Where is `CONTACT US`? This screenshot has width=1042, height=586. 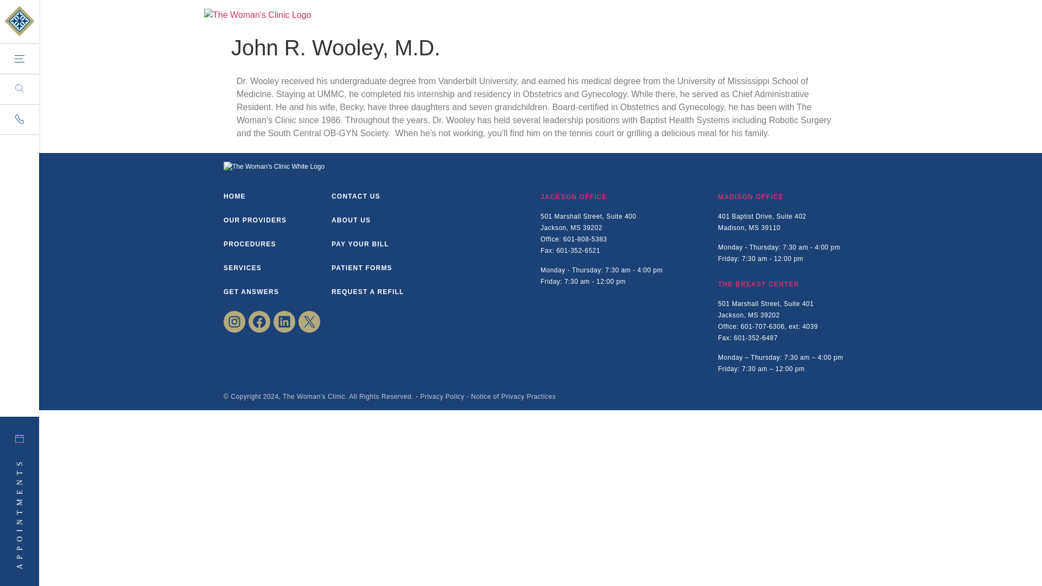
CONTACT US is located at coordinates (355, 196).